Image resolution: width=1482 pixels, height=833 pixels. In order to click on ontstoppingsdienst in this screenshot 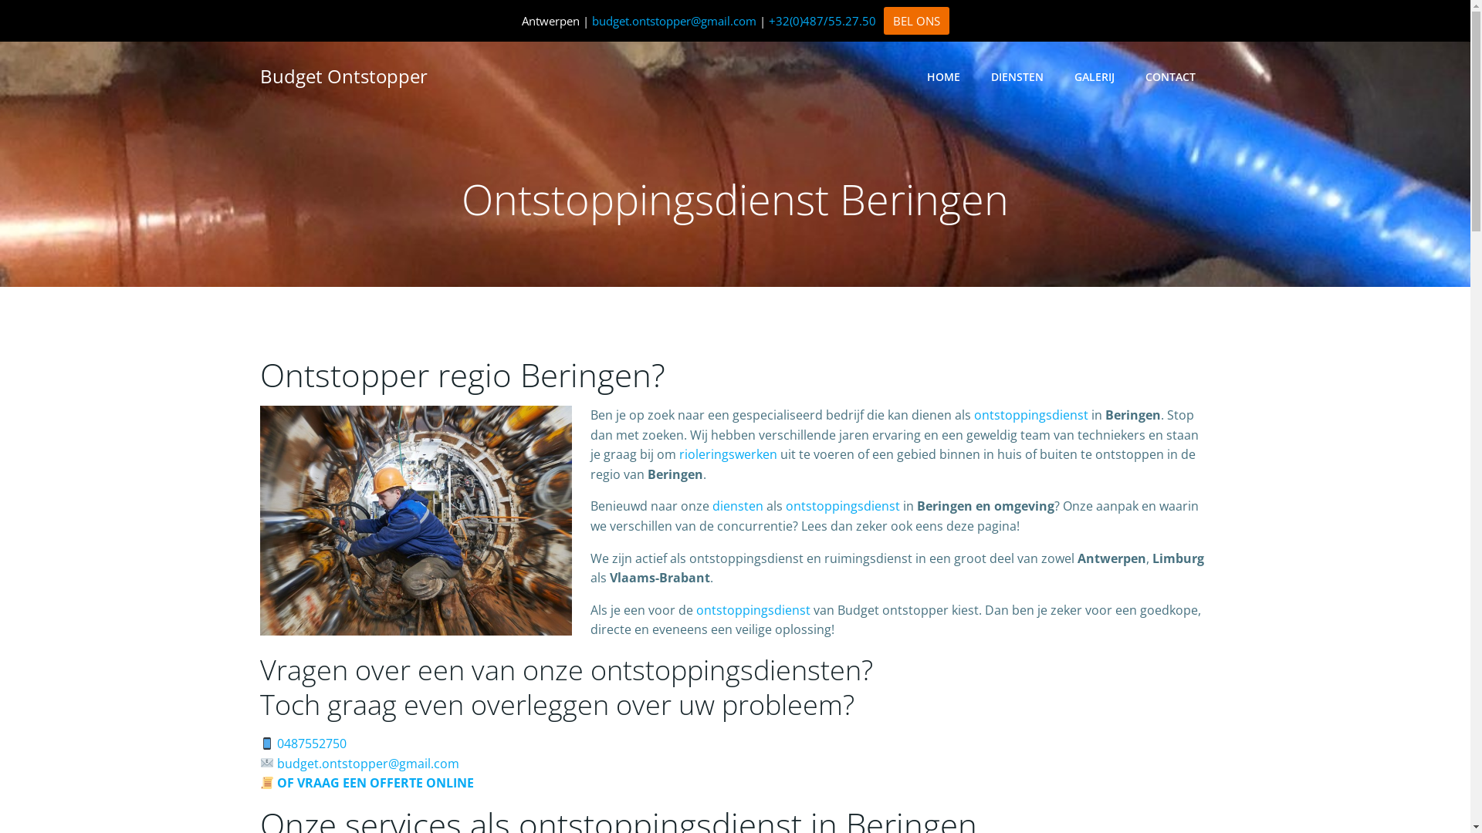, I will do `click(1031, 415)`.